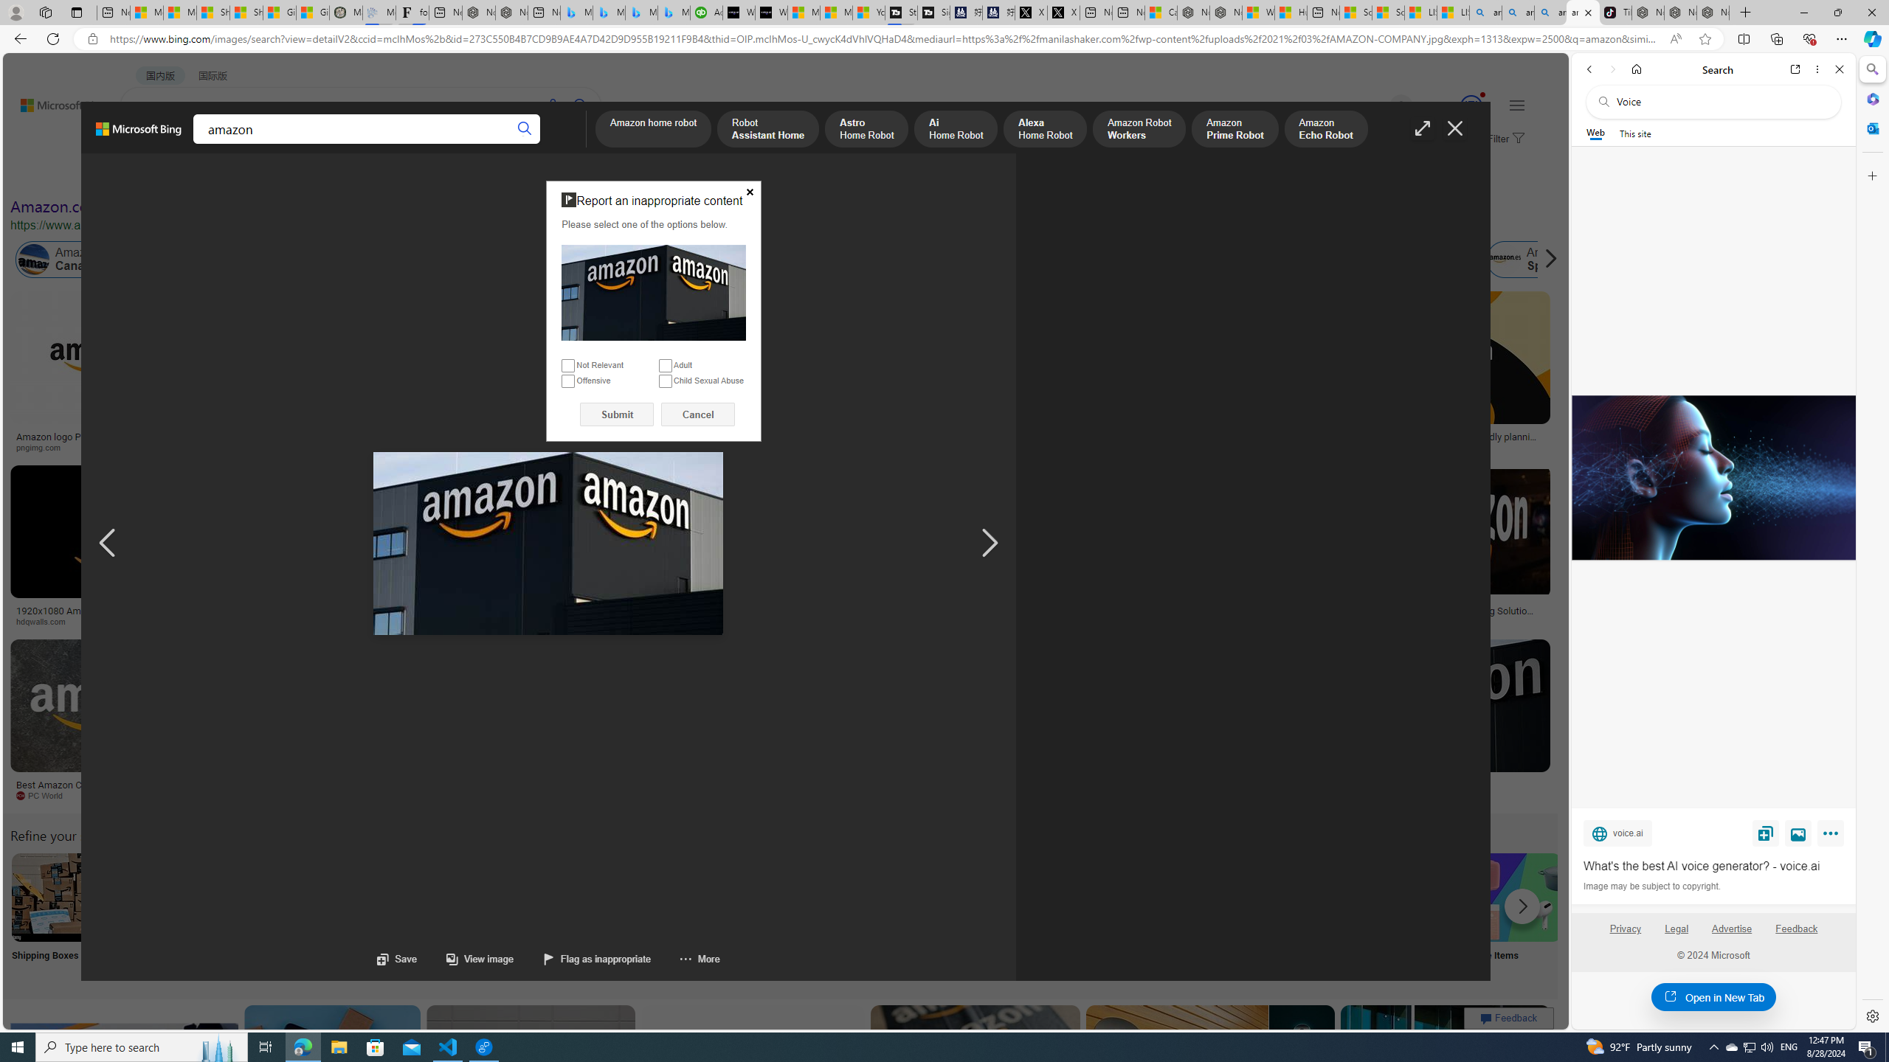 Image resolution: width=1889 pixels, height=1062 pixels. I want to click on Save, so click(397, 959).